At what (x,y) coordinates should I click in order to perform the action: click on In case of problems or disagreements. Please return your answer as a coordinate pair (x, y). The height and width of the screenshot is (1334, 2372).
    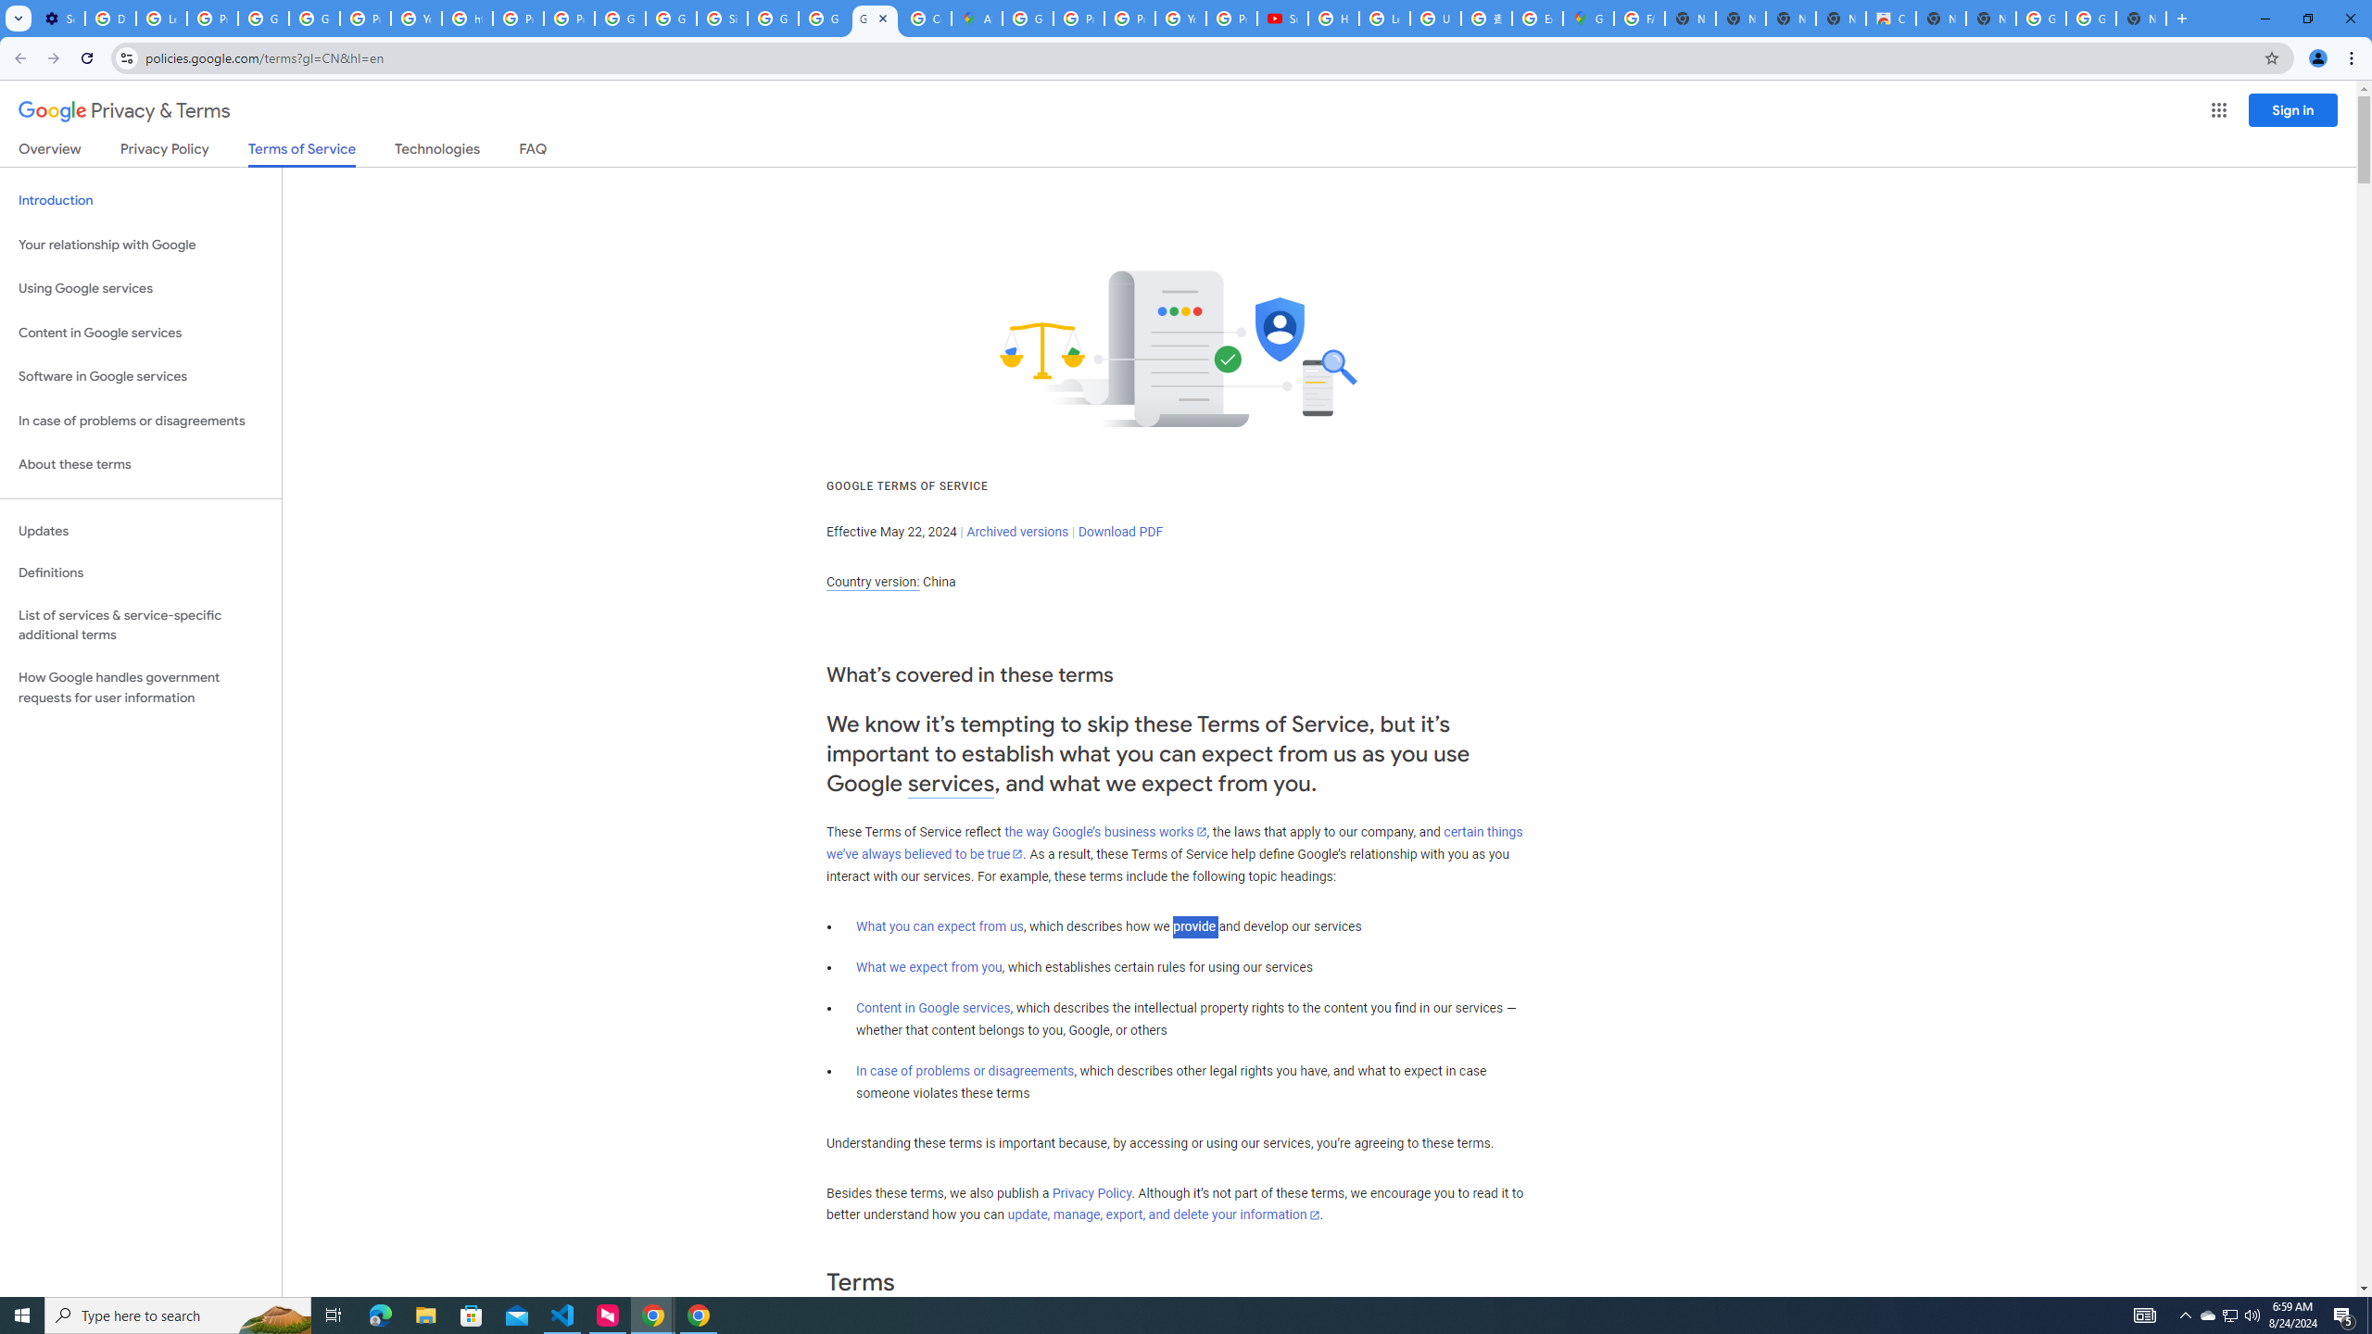
    Looking at the image, I should click on (965, 1071).